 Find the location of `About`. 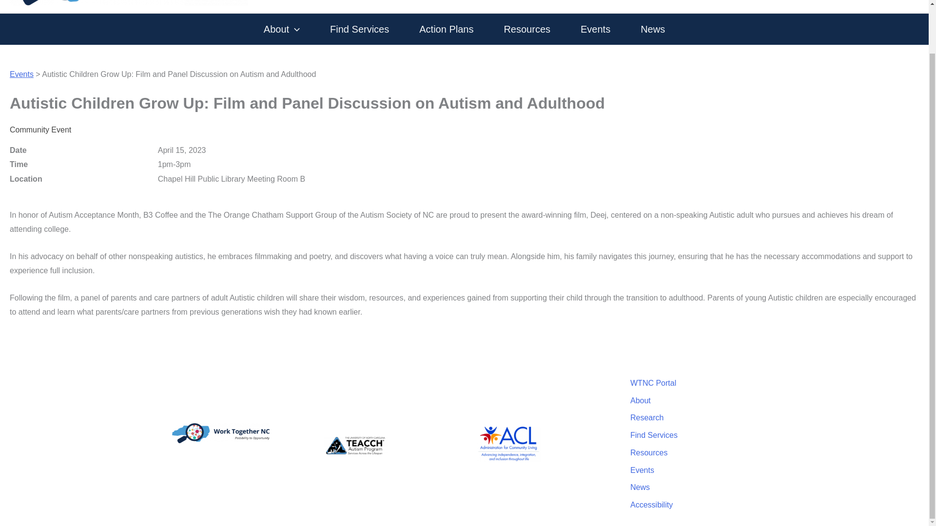

About is located at coordinates (282, 29).